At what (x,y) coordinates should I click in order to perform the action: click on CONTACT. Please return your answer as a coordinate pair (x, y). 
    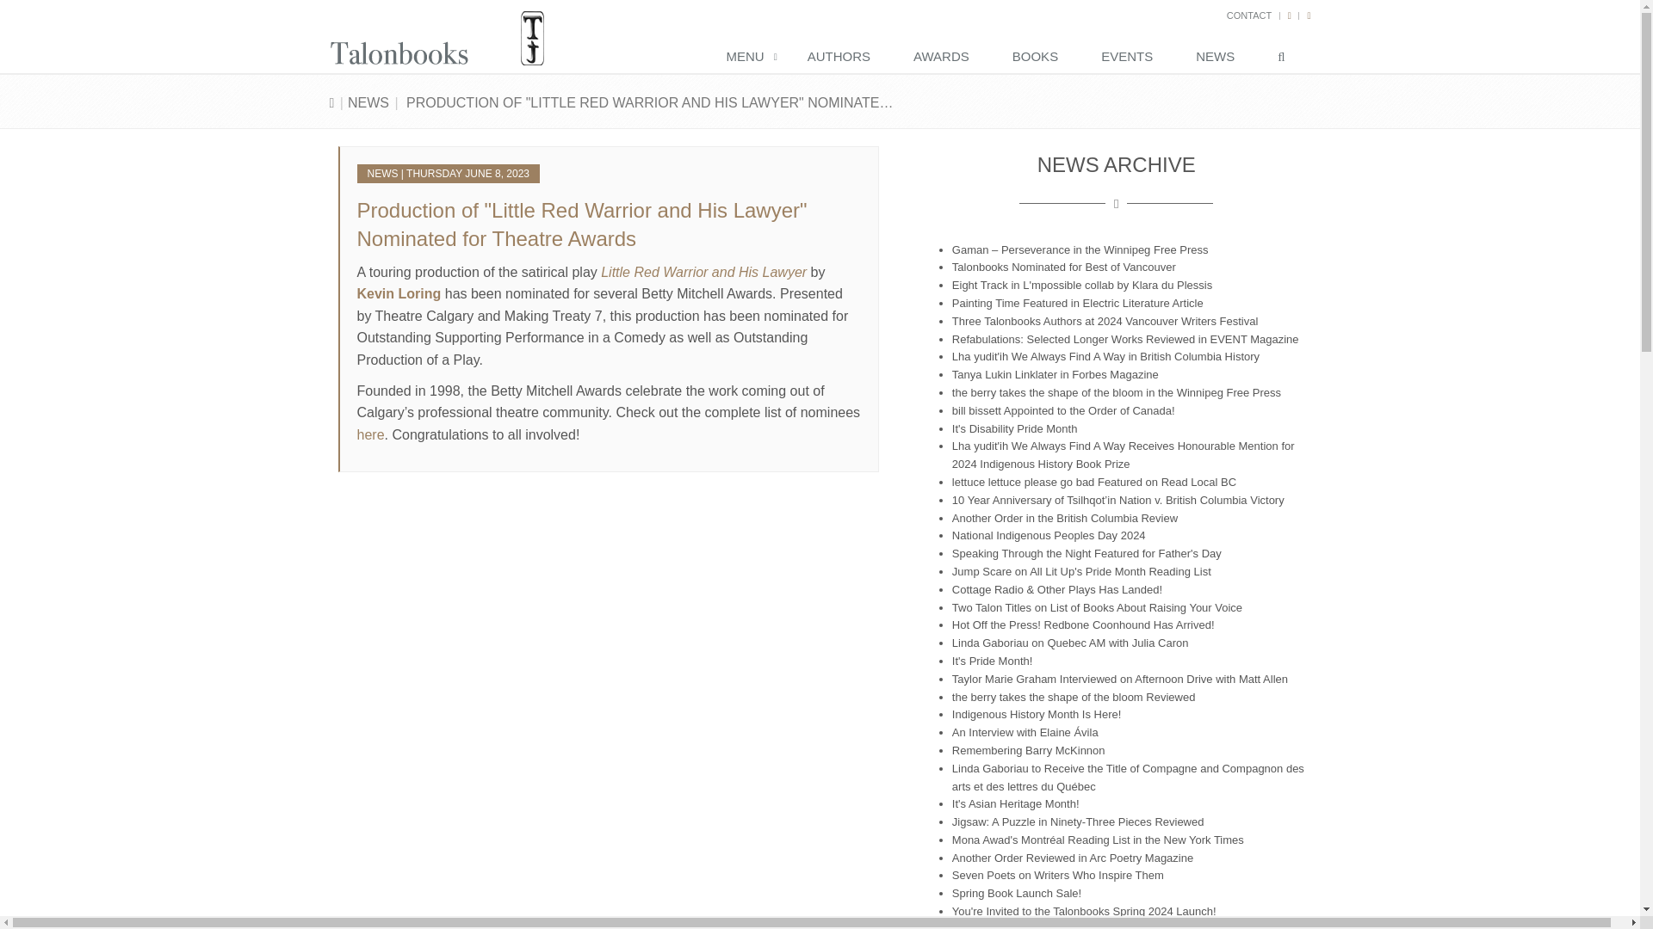
    Looking at the image, I should click on (1248, 15).